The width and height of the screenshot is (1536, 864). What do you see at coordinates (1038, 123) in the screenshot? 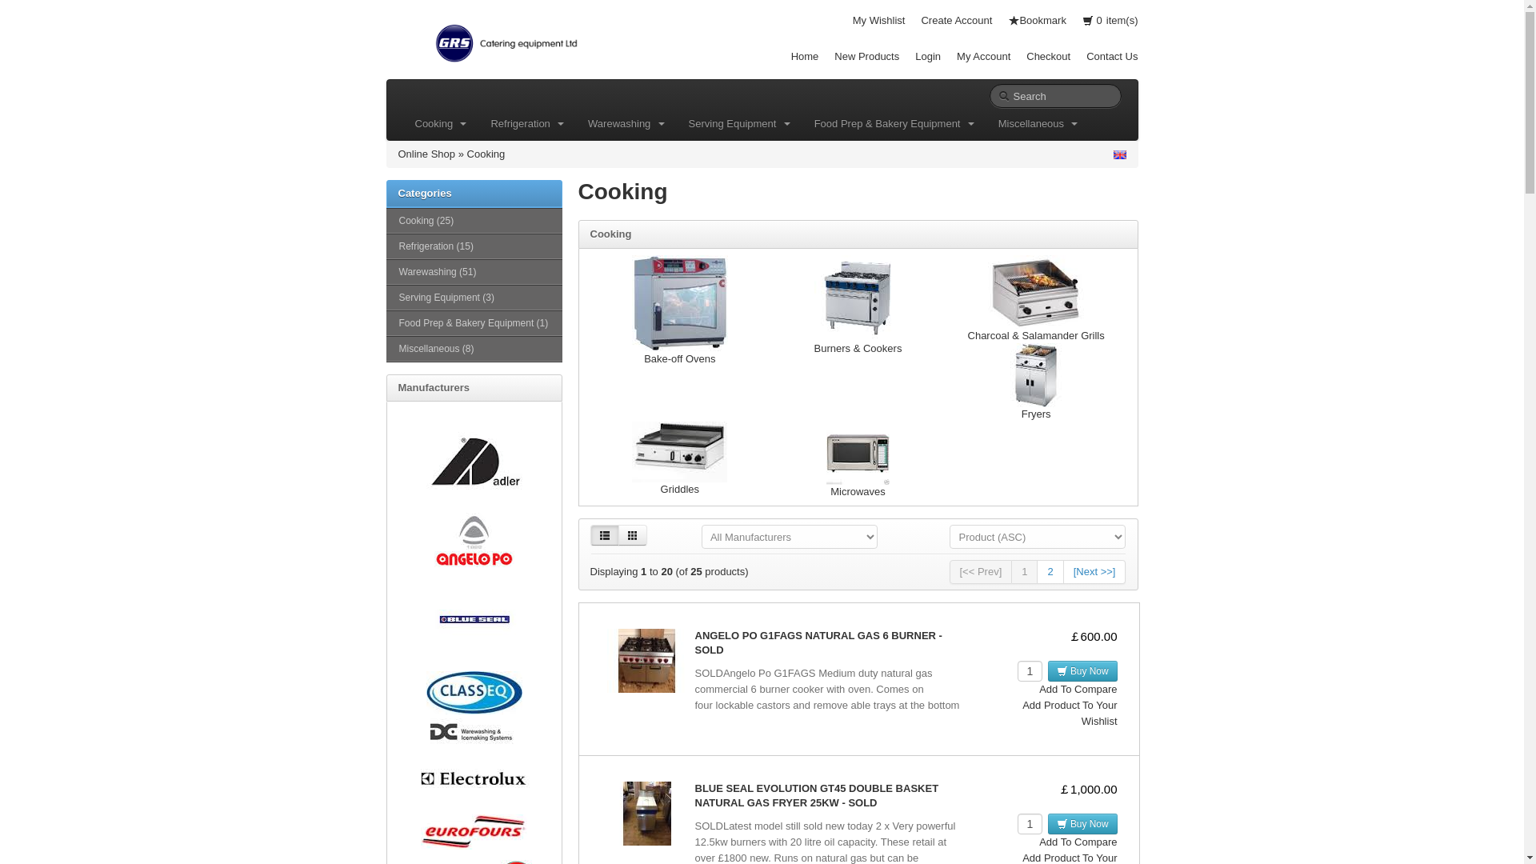
I see `Miscellaneous  ` at bounding box center [1038, 123].